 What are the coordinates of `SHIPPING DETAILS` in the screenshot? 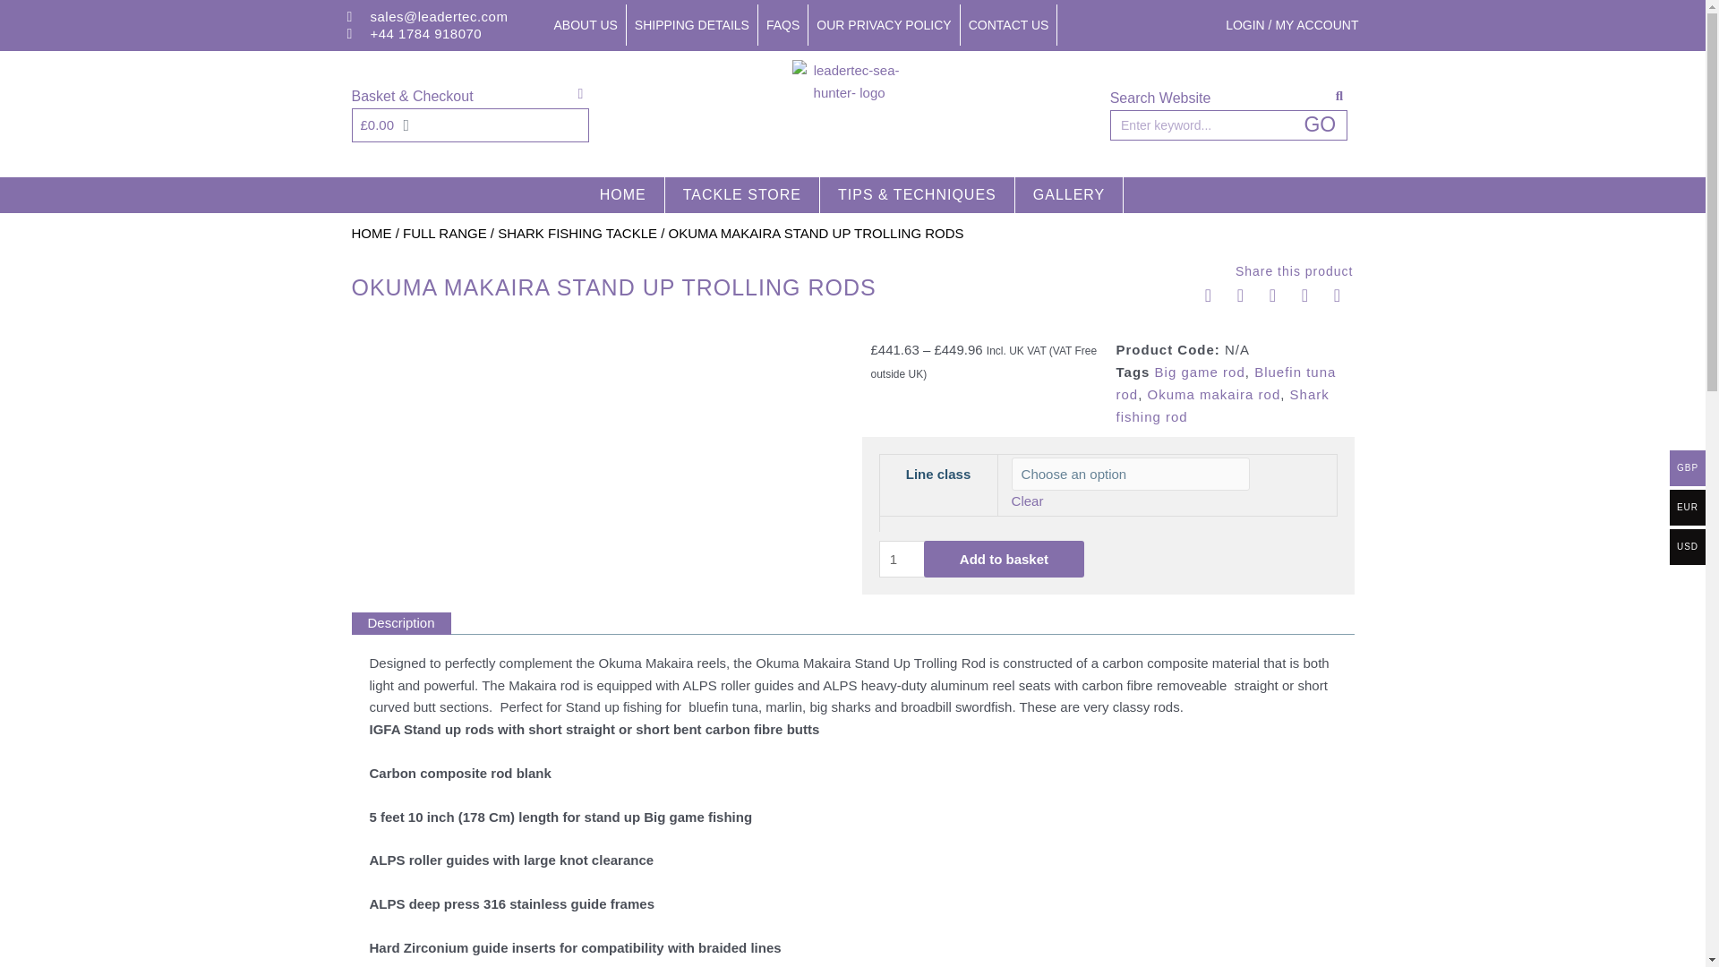 It's located at (692, 25).